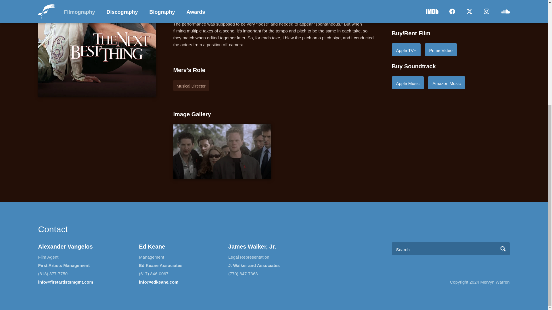 The width and height of the screenshot is (552, 310). What do you see at coordinates (450, 5) in the screenshot?
I see `Romance` at bounding box center [450, 5].